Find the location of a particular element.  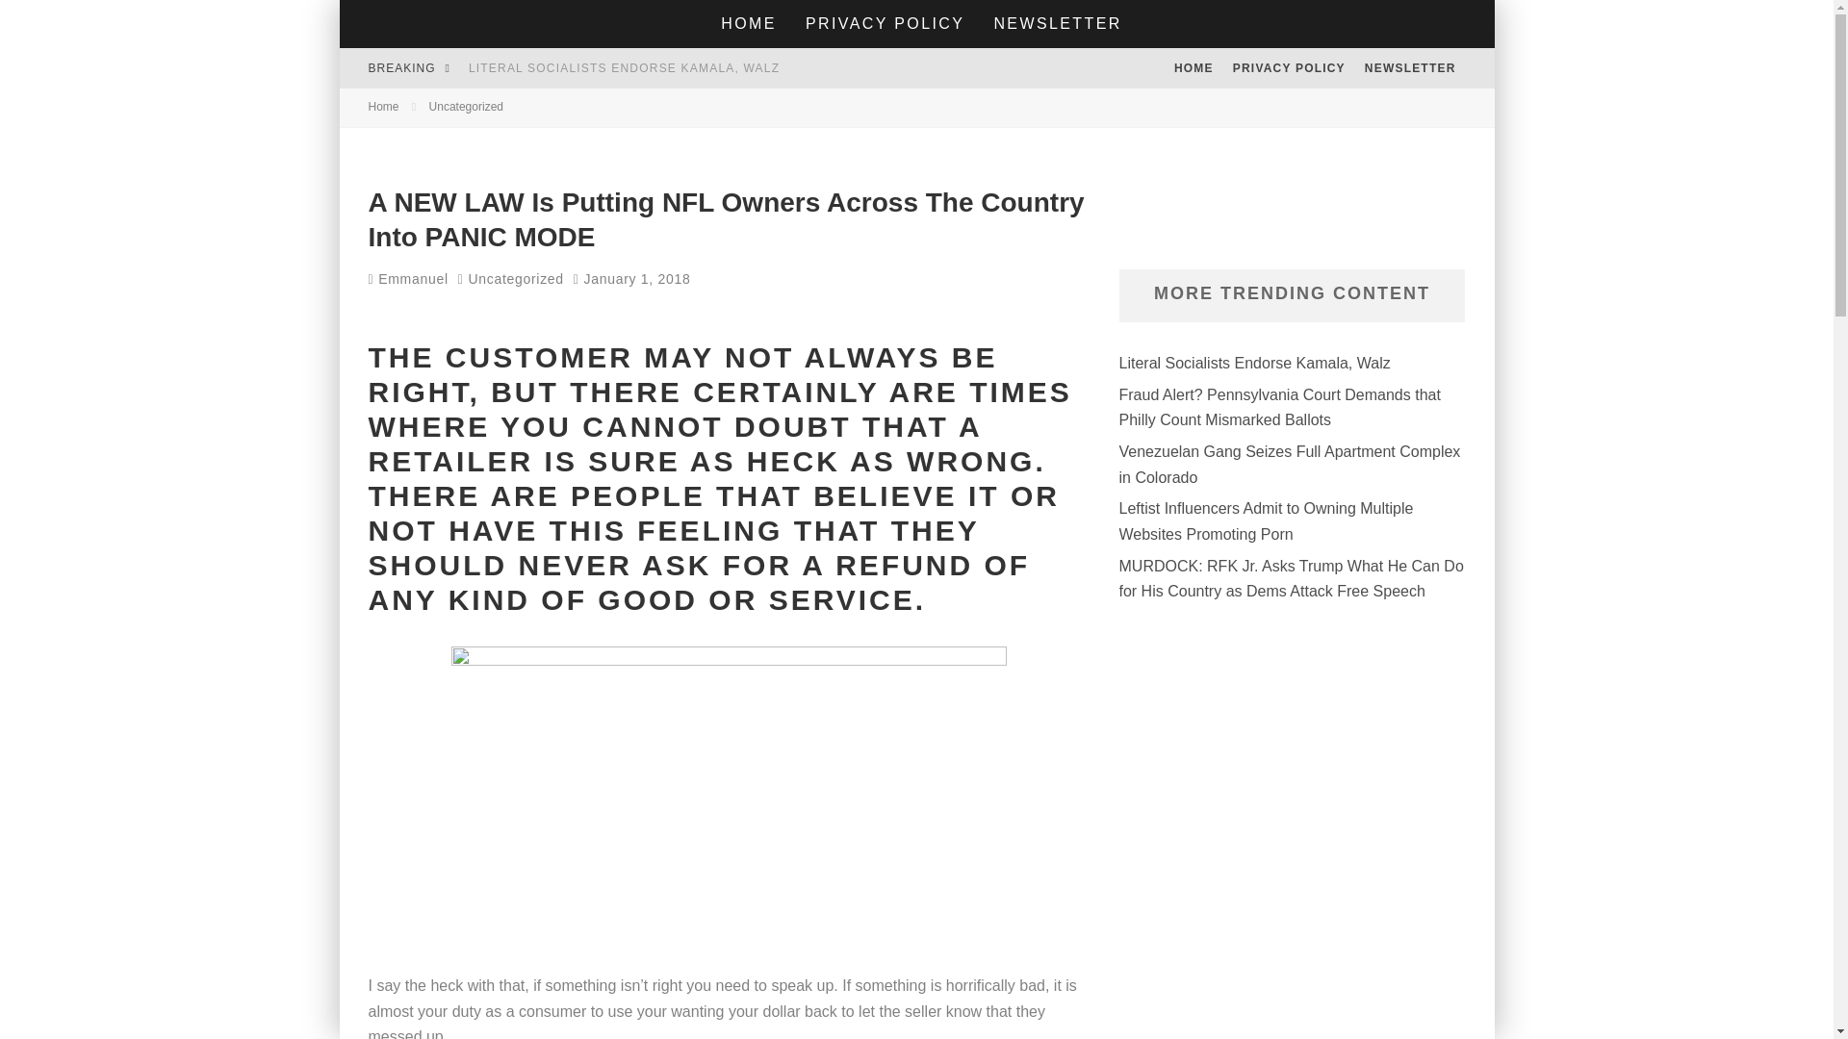

Literal Socialists Endorse Kamala, Walz is located at coordinates (624, 67).